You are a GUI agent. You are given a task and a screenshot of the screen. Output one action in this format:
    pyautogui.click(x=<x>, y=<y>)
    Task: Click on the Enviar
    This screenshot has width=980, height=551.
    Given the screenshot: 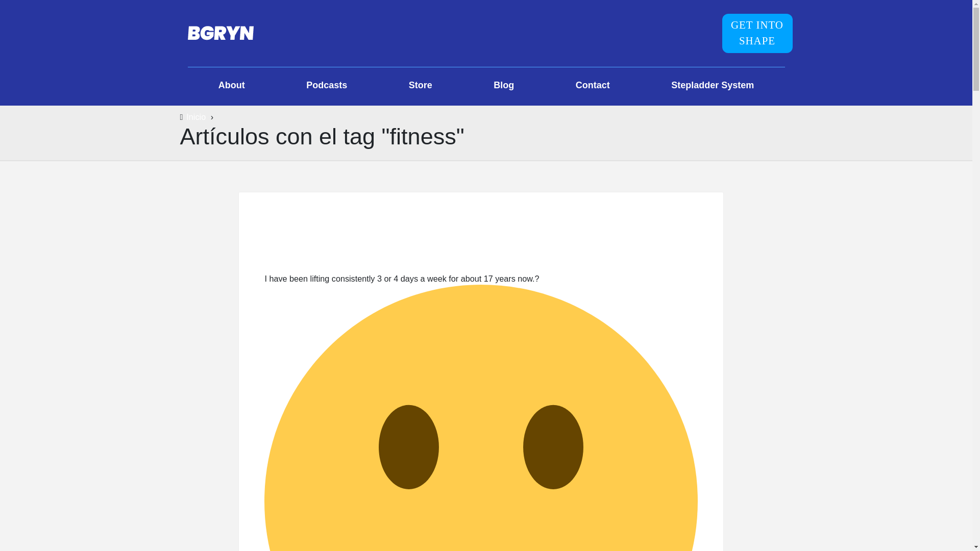 What is the action you would take?
    pyautogui.click(x=482, y=246)
    